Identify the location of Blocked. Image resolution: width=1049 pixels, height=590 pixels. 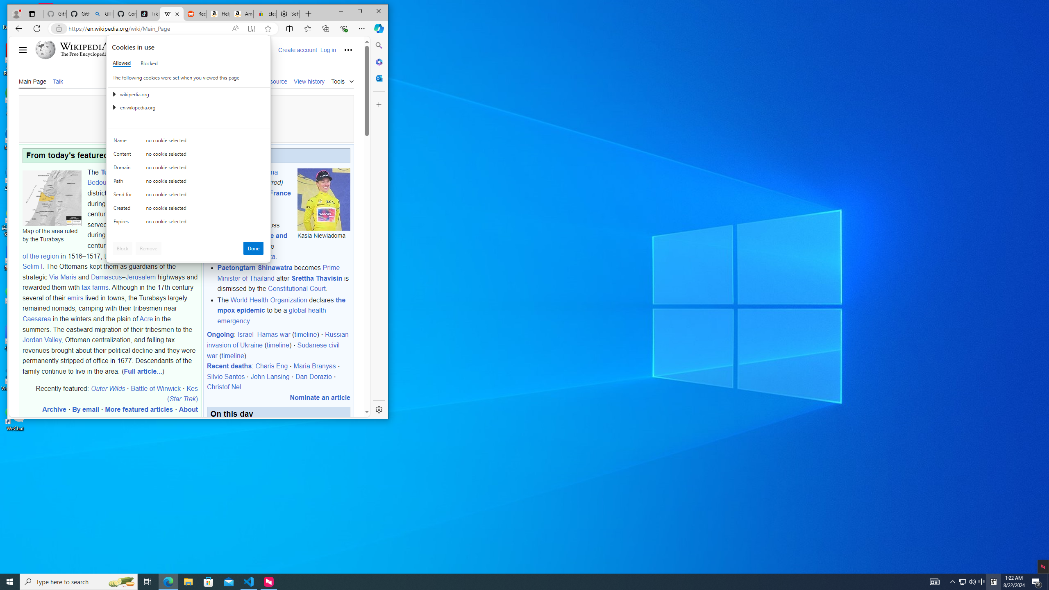
(149, 63).